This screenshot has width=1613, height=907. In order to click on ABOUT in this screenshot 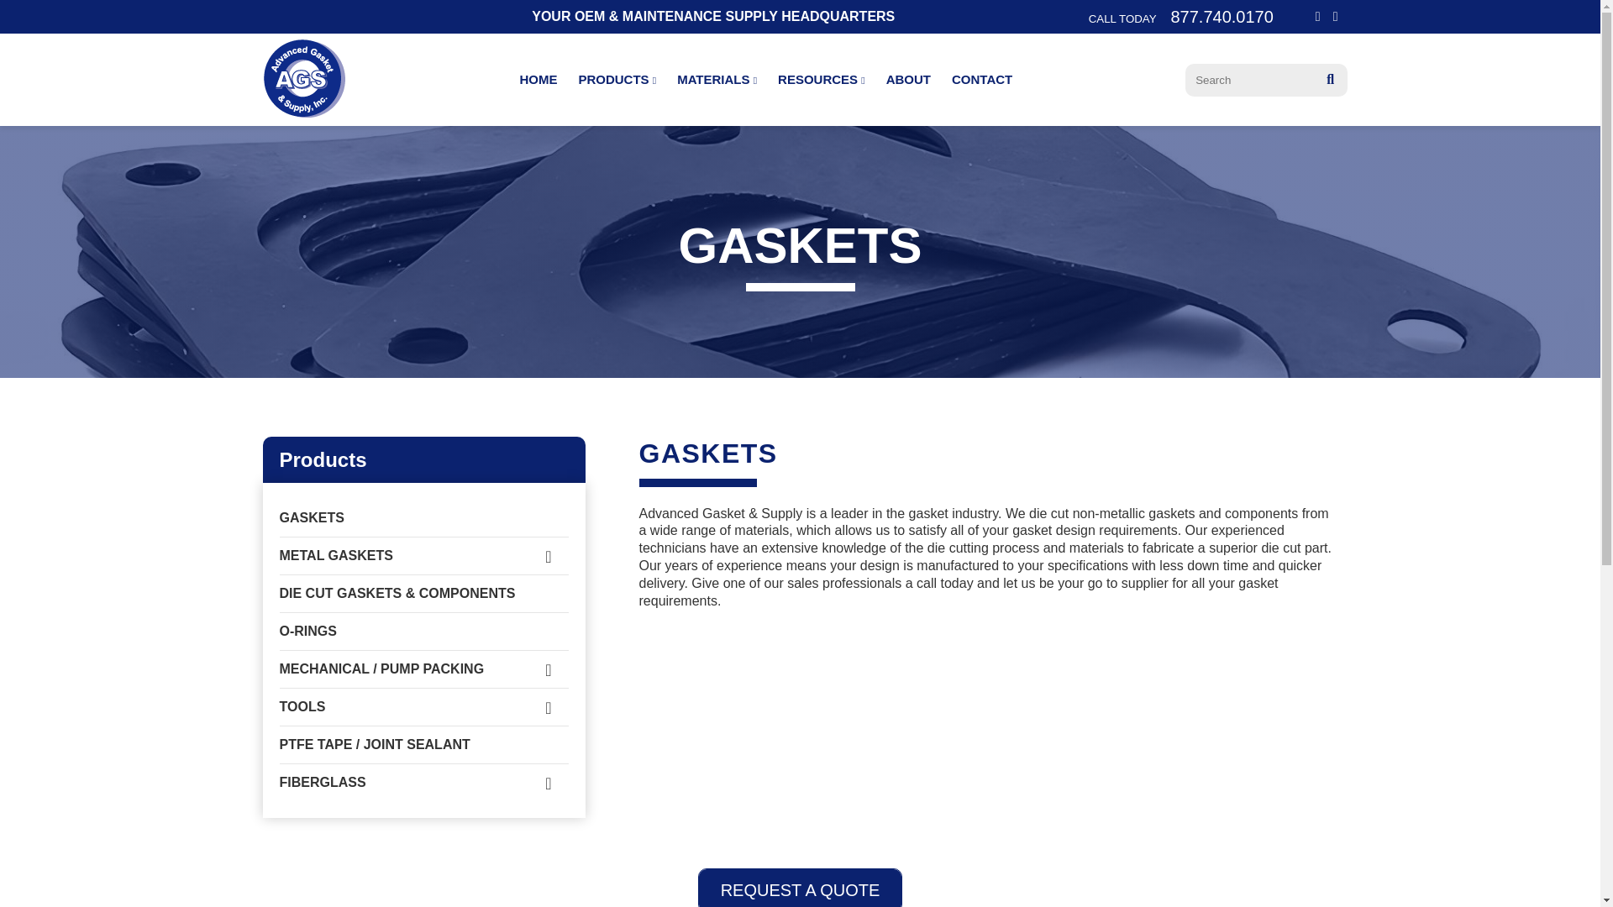, I will do `click(907, 79)`.